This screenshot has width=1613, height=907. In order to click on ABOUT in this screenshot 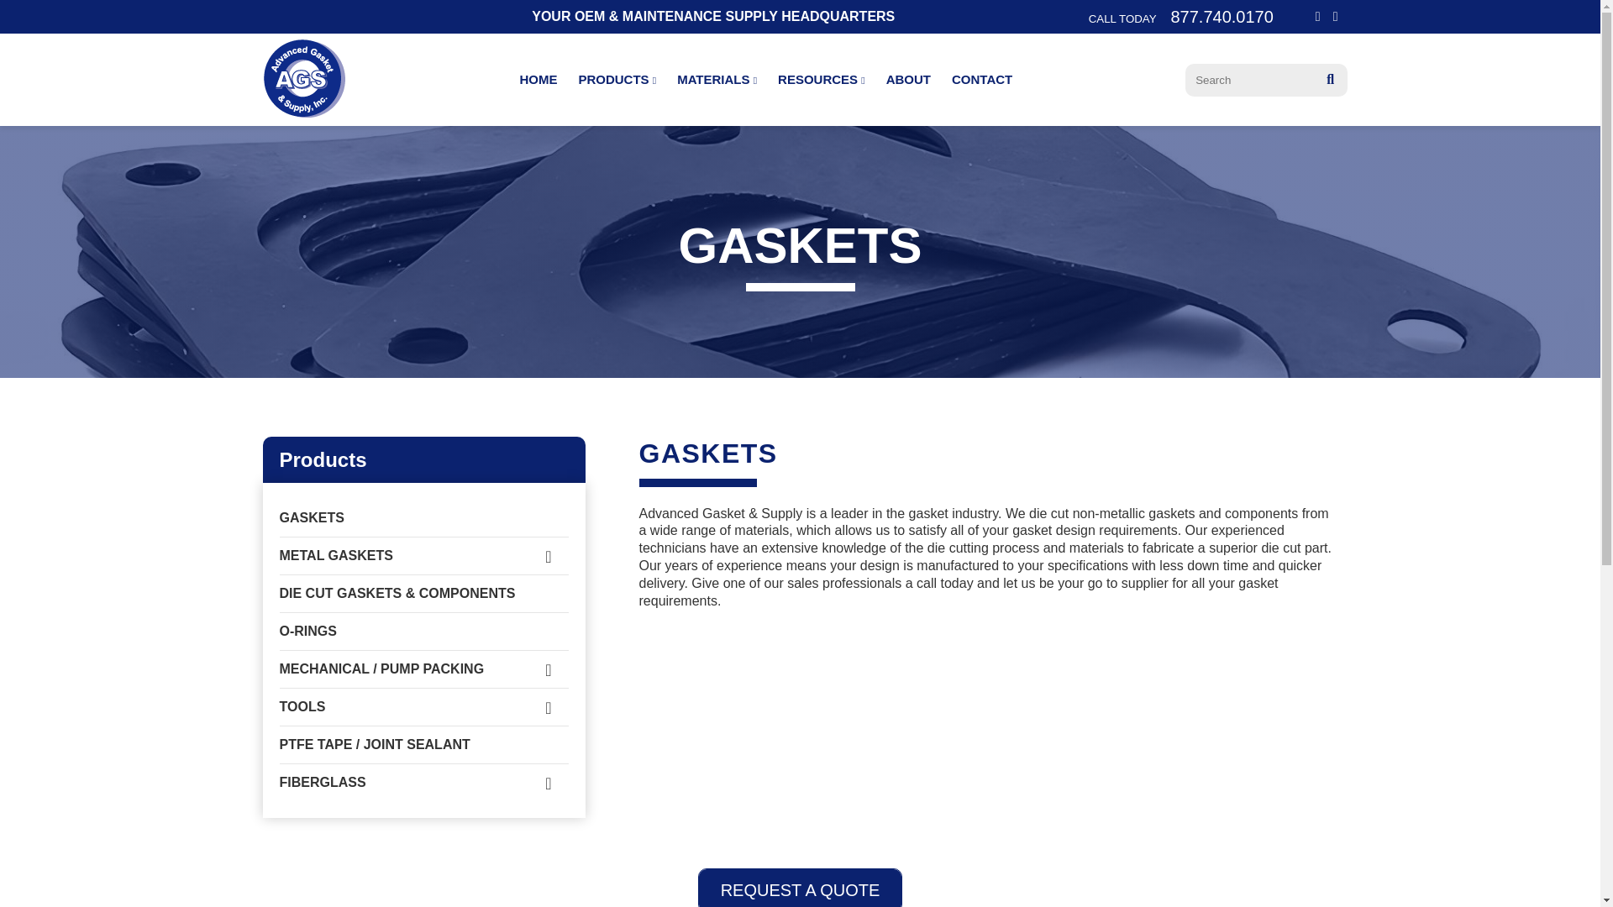, I will do `click(907, 79)`.